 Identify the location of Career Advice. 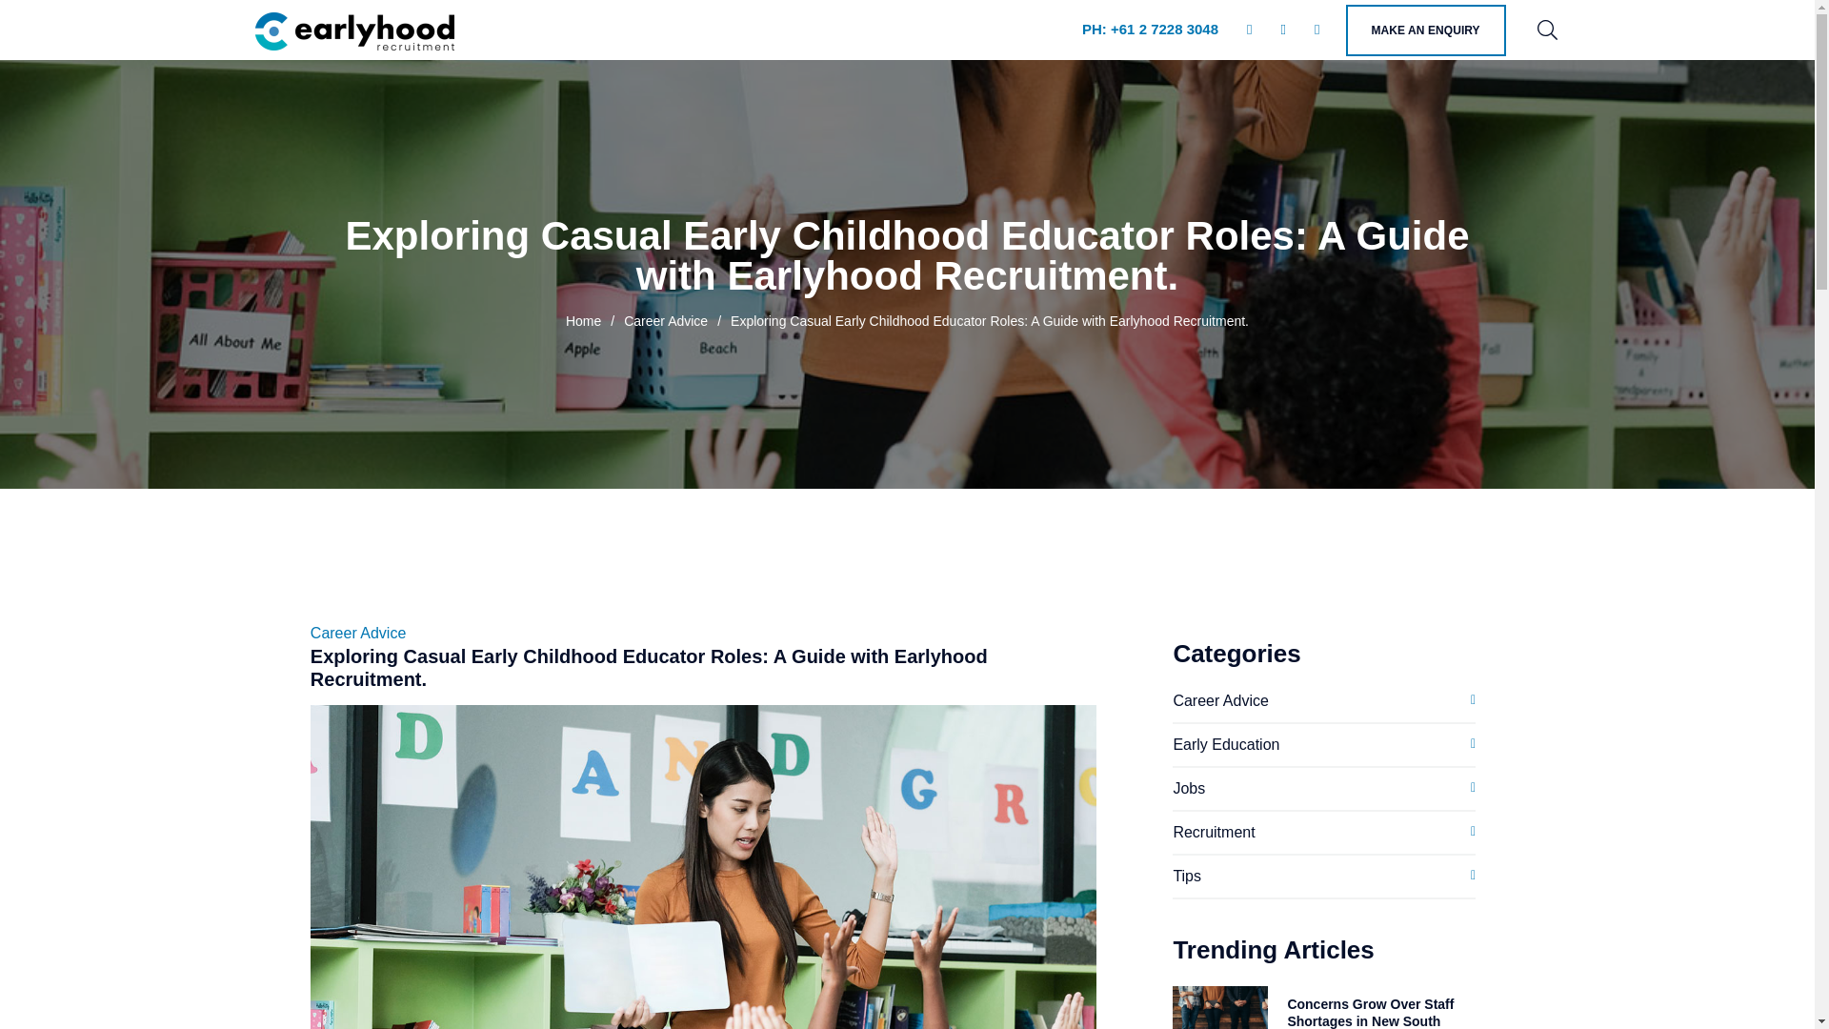
(665, 320).